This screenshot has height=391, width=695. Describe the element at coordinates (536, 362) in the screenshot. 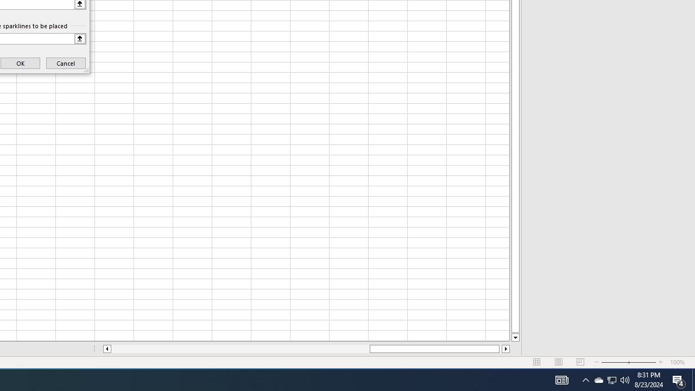

I see `Normal` at that location.